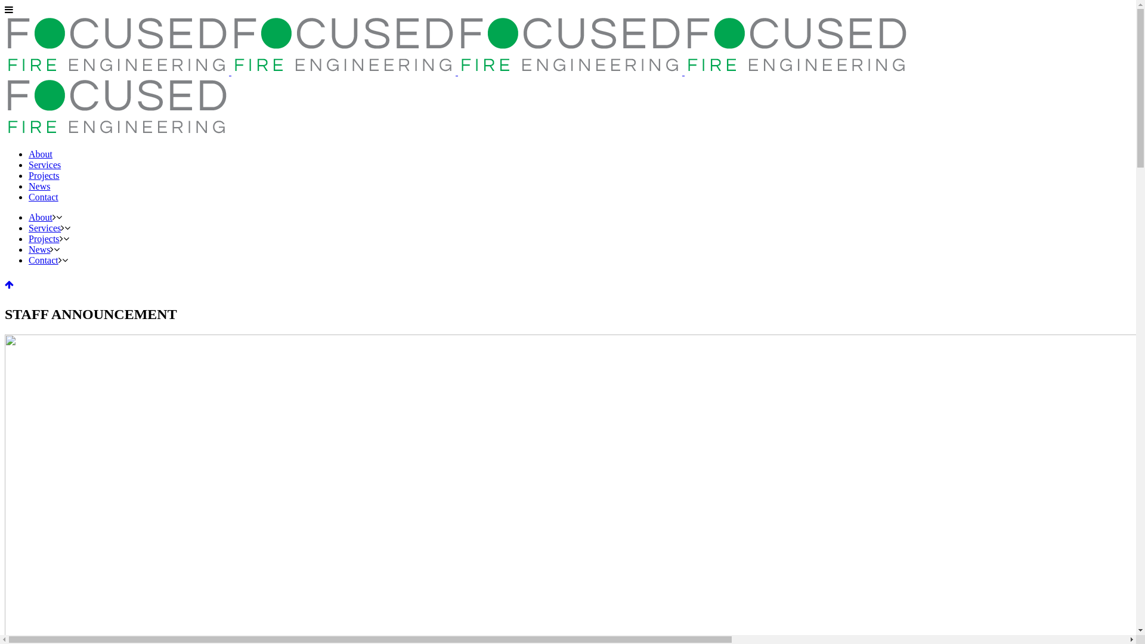 The width and height of the screenshot is (1145, 644). I want to click on Projects, so click(44, 175).